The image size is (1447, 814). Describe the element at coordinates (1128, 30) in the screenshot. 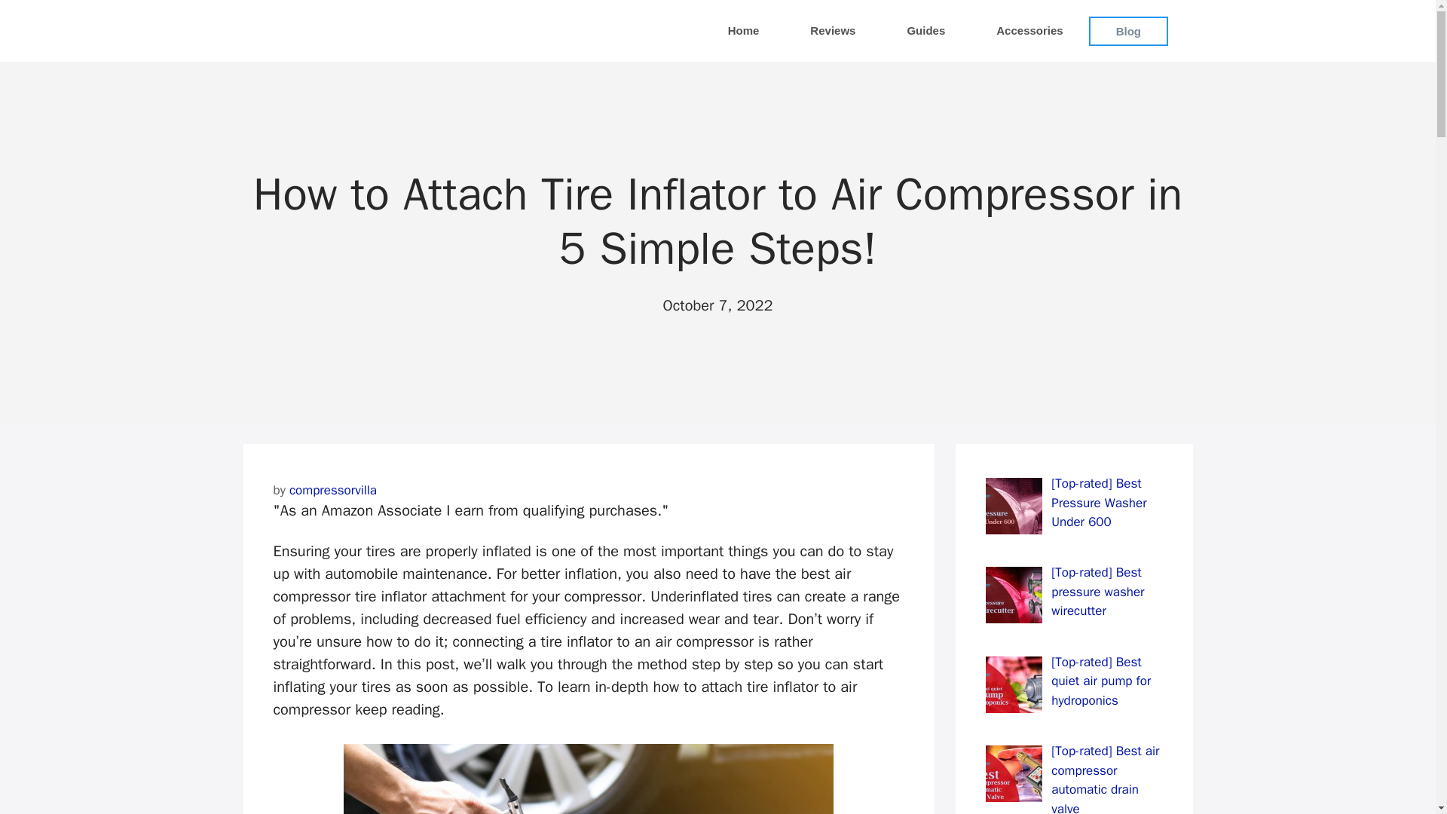

I see `Blog` at that location.